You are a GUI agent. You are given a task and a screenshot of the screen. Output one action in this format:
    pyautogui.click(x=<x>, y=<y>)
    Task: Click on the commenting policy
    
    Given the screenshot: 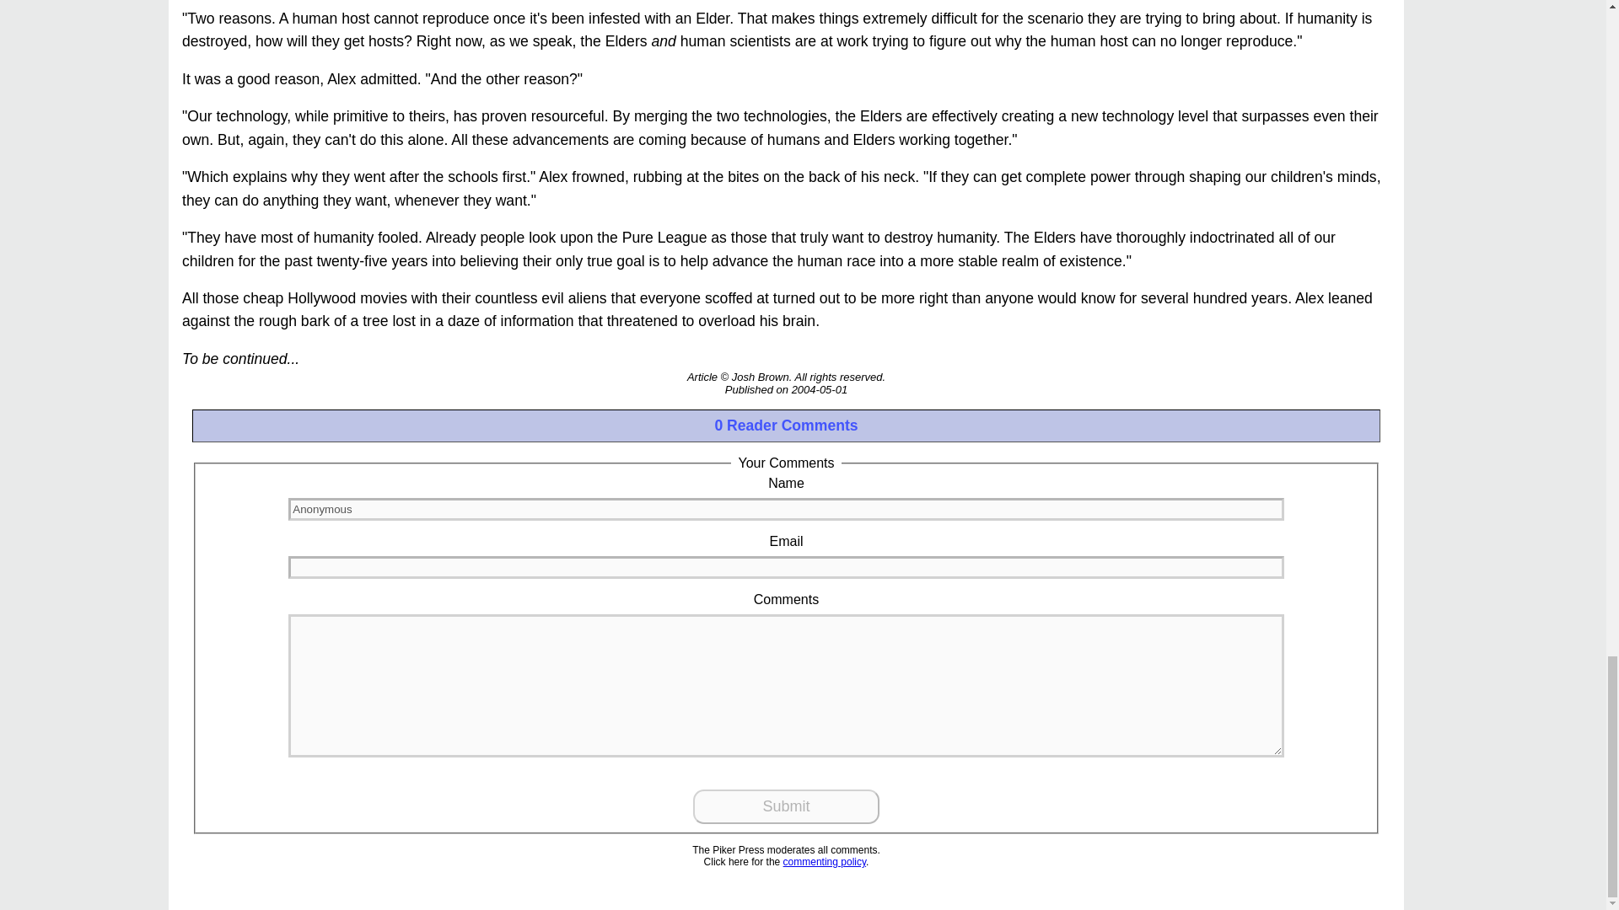 What is the action you would take?
    pyautogui.click(x=825, y=862)
    